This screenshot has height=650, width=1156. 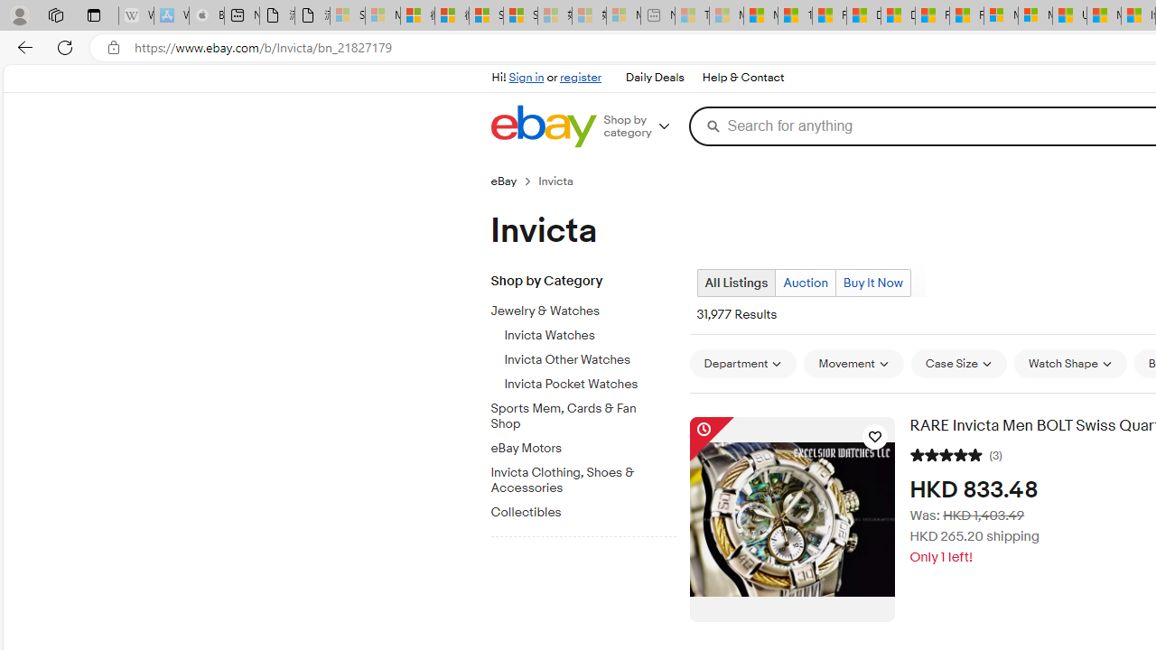 I want to click on Food and Drink - MSN, so click(x=829, y=16).